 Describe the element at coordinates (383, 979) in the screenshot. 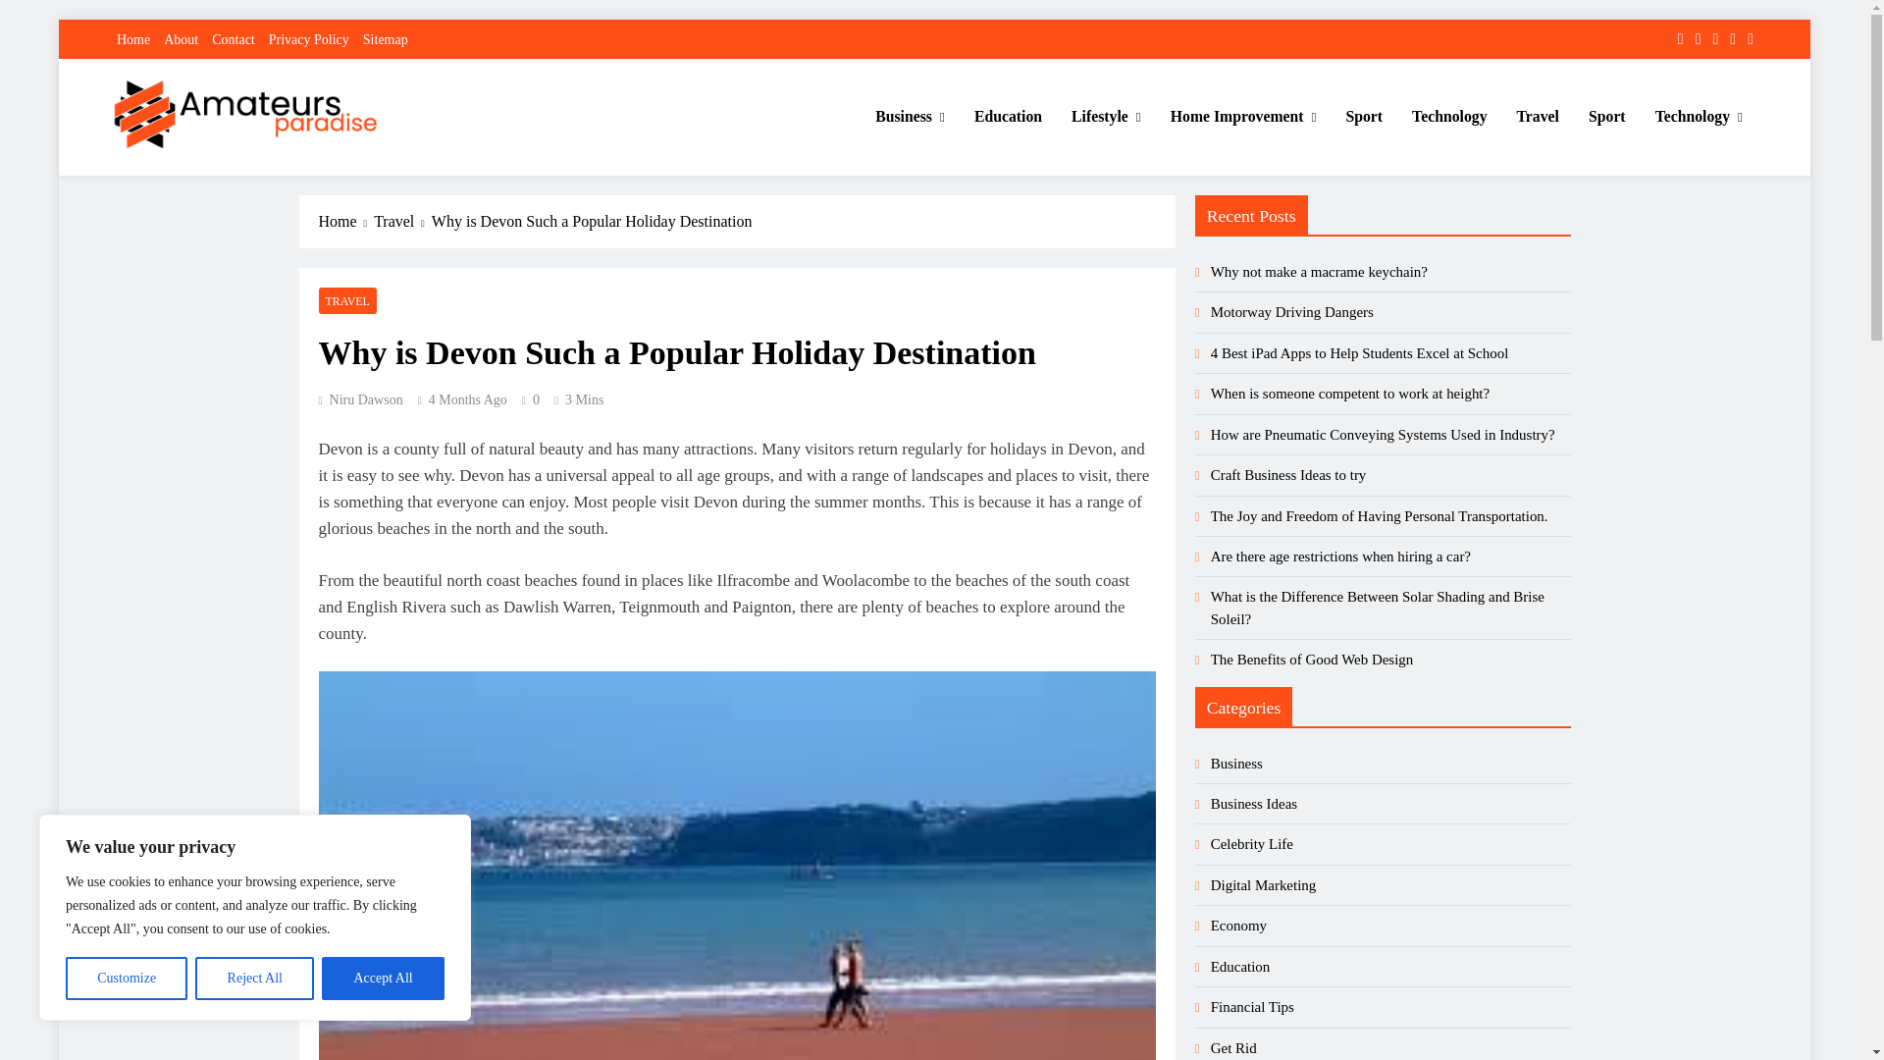

I see `Accept All` at that location.